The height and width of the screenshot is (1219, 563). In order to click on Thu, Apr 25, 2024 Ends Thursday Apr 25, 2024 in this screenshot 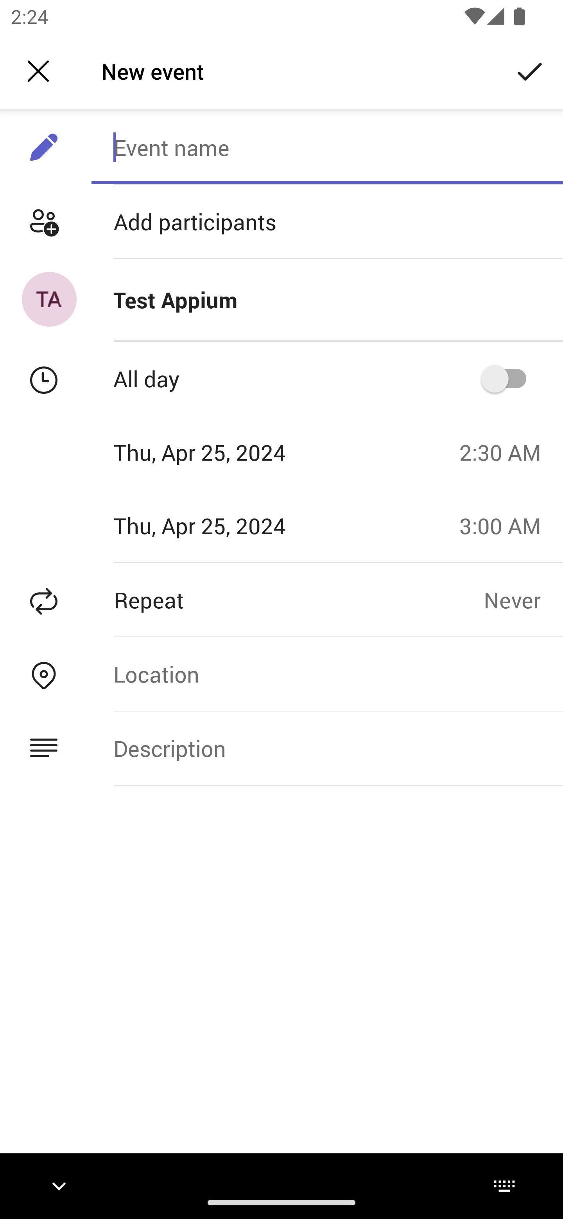, I will do `click(224, 525)`.